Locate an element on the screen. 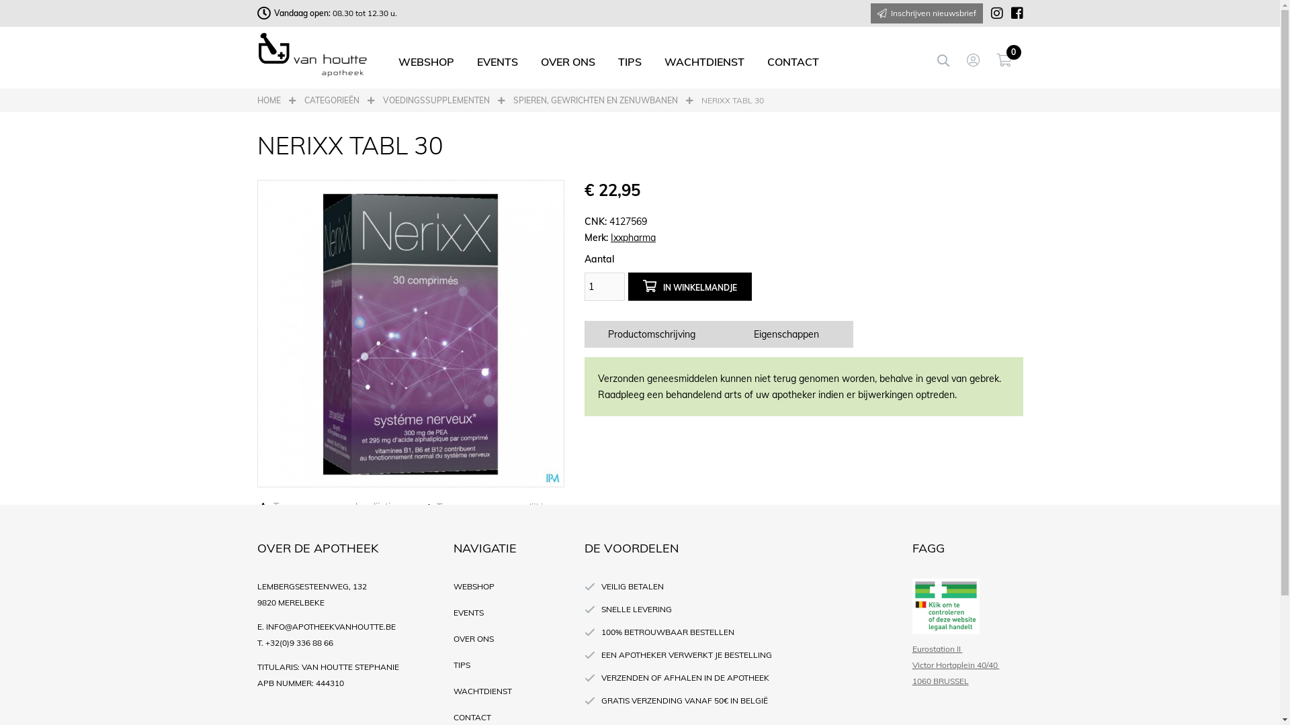 The width and height of the screenshot is (1290, 725). HOME is located at coordinates (269, 101).